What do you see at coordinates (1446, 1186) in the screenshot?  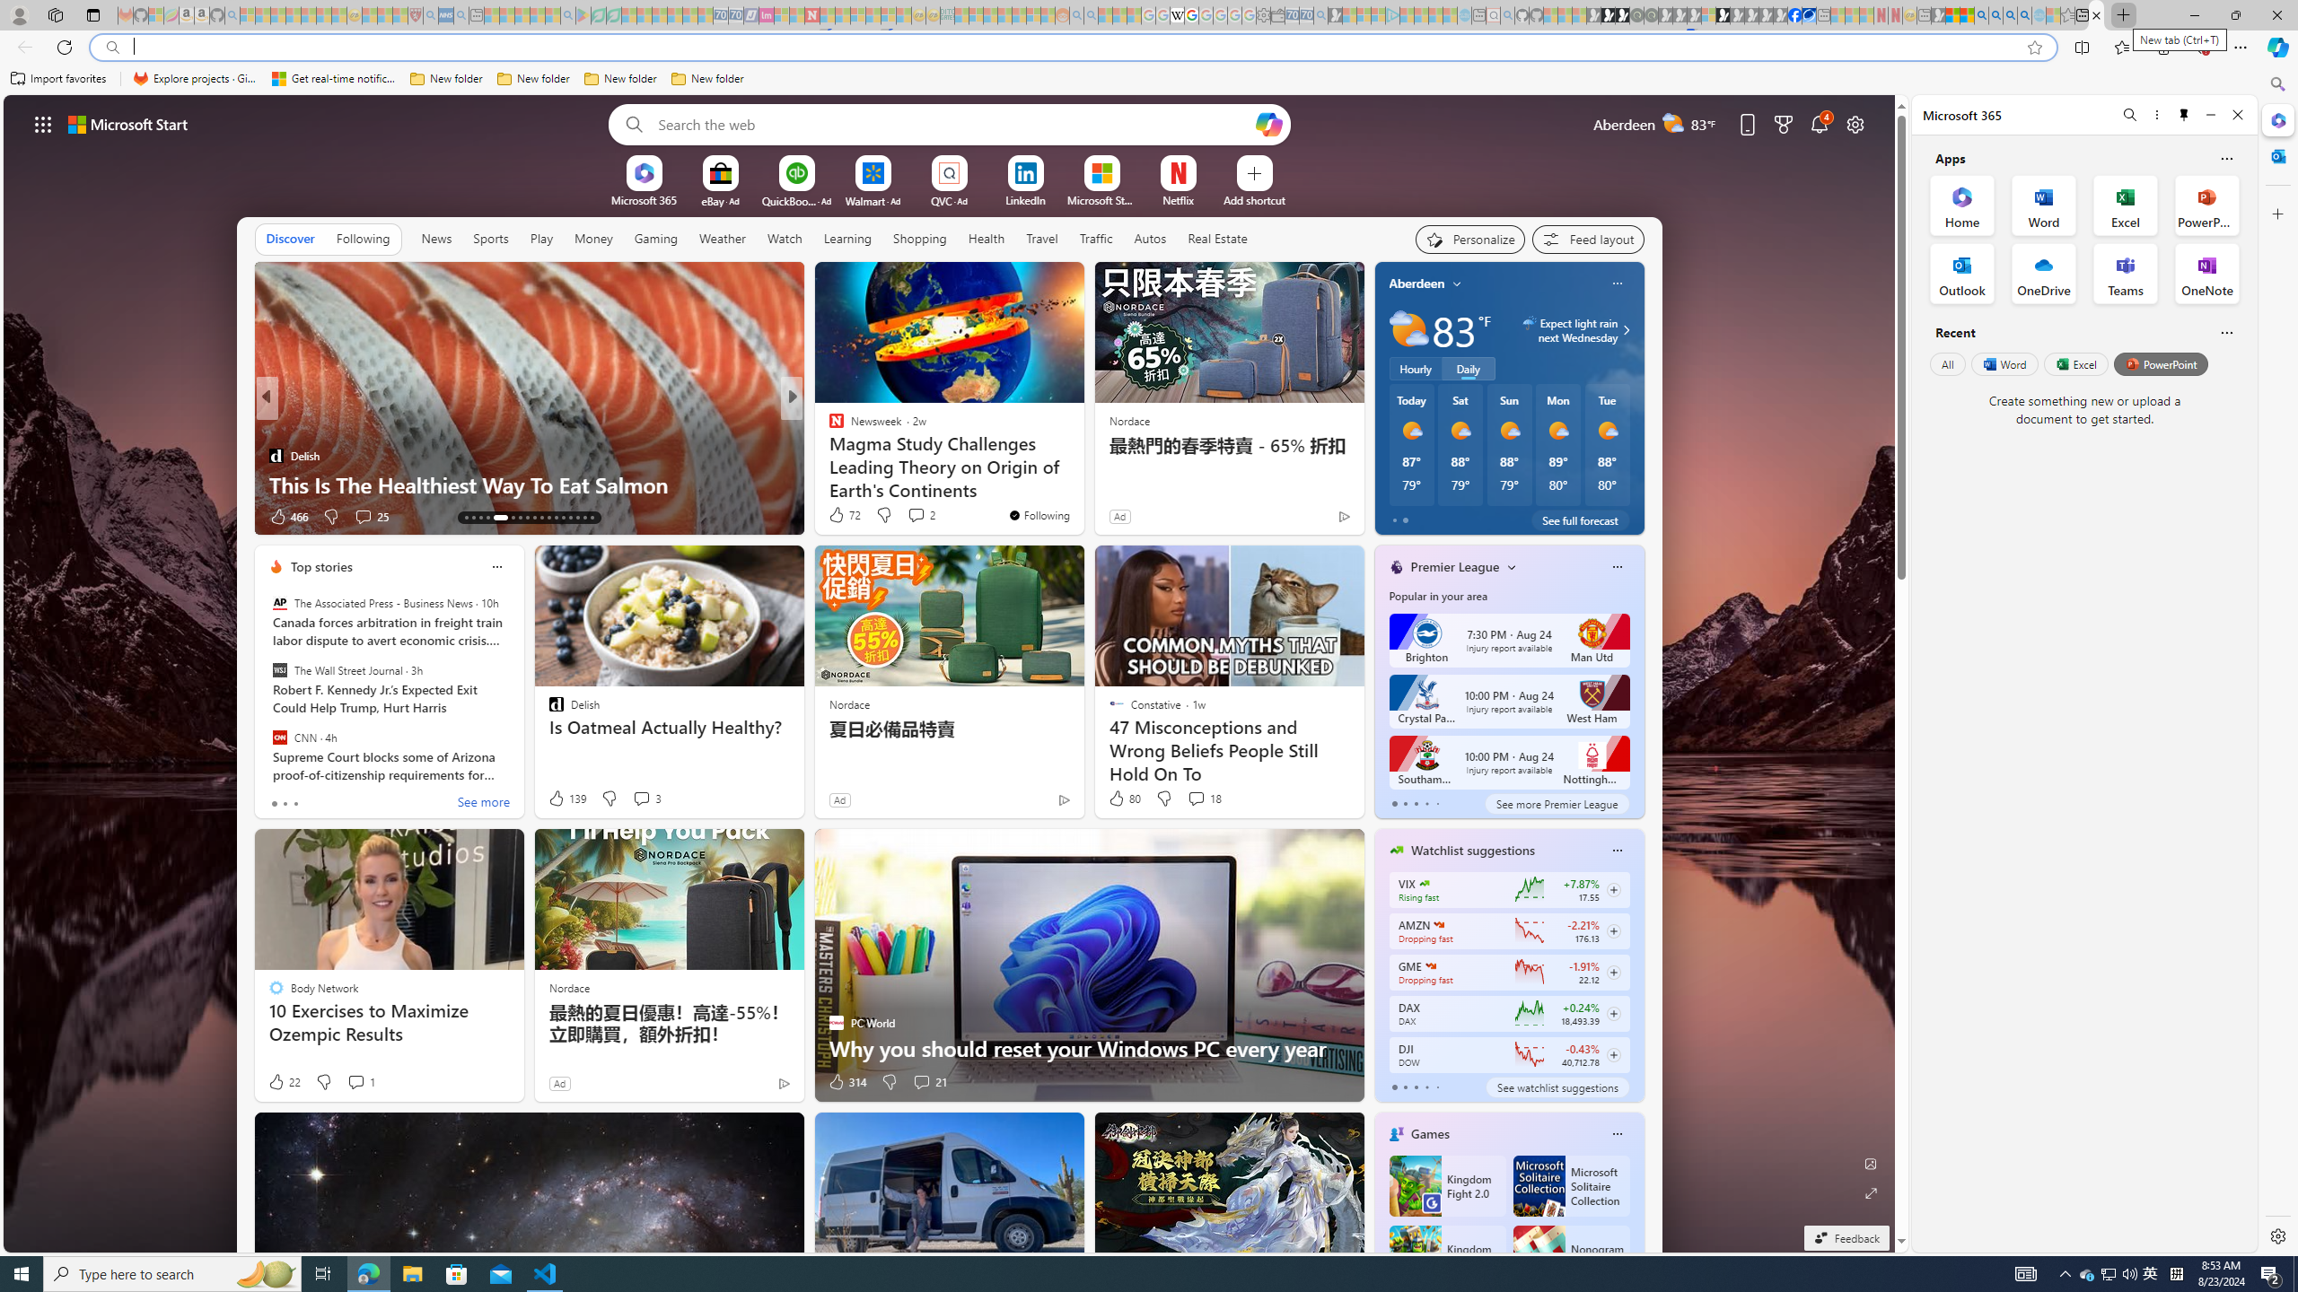 I see `Kingdom Fight 2.0` at bounding box center [1446, 1186].